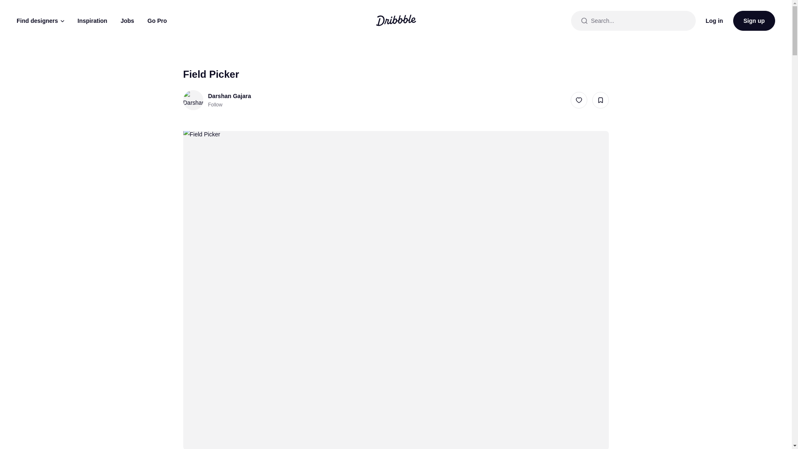  I want to click on Find designers, so click(40, 21).